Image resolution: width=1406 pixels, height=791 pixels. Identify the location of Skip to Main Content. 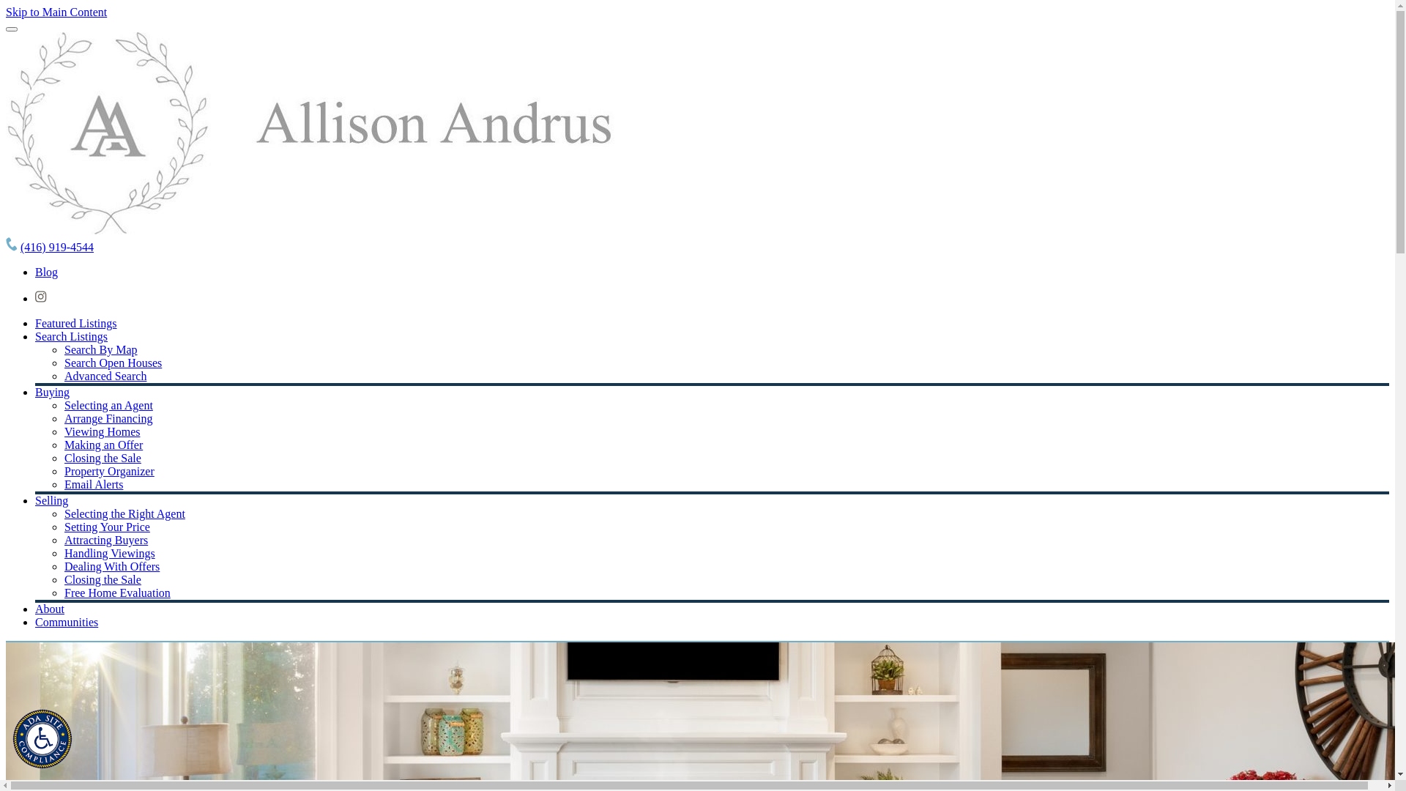
(56, 12).